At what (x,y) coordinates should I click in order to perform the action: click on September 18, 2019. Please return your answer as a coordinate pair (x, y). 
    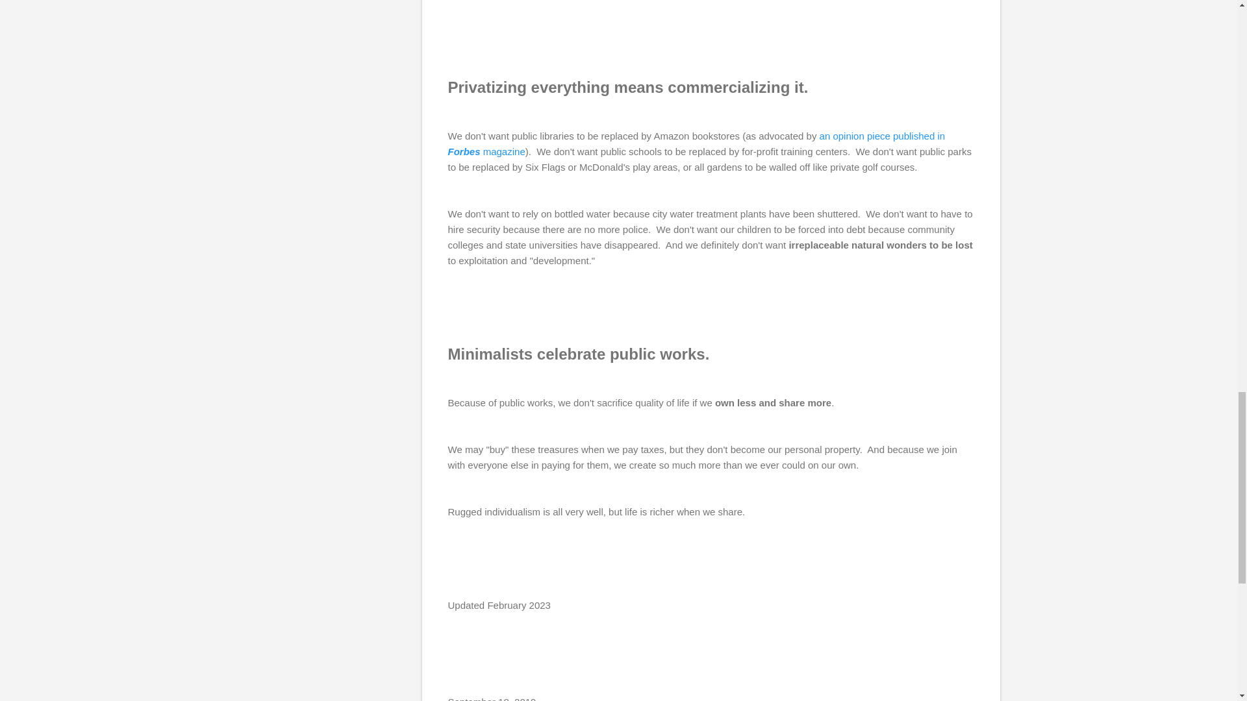
    Looking at the image, I should click on (492, 698).